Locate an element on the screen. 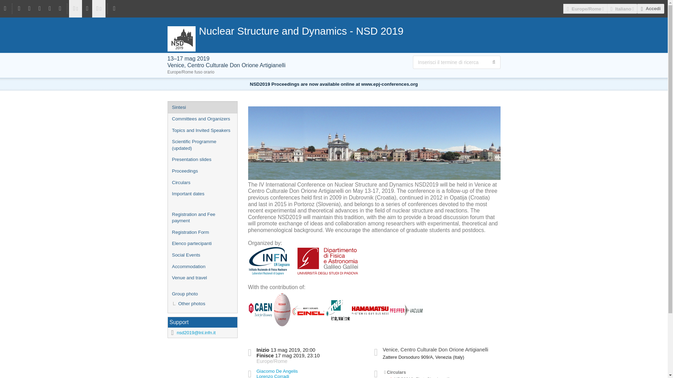 The height and width of the screenshot is (378, 673). Accedi is located at coordinates (651, 8).